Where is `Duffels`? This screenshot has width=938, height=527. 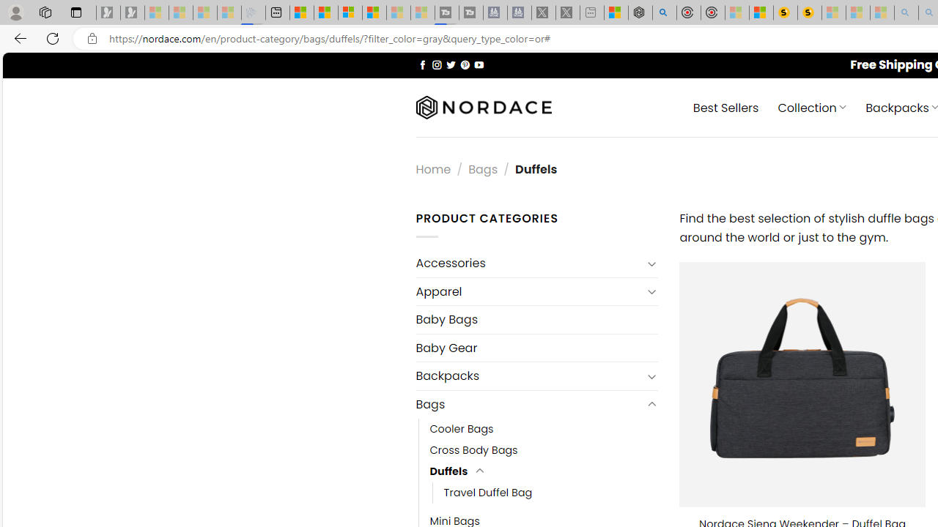 Duffels is located at coordinates (448, 471).